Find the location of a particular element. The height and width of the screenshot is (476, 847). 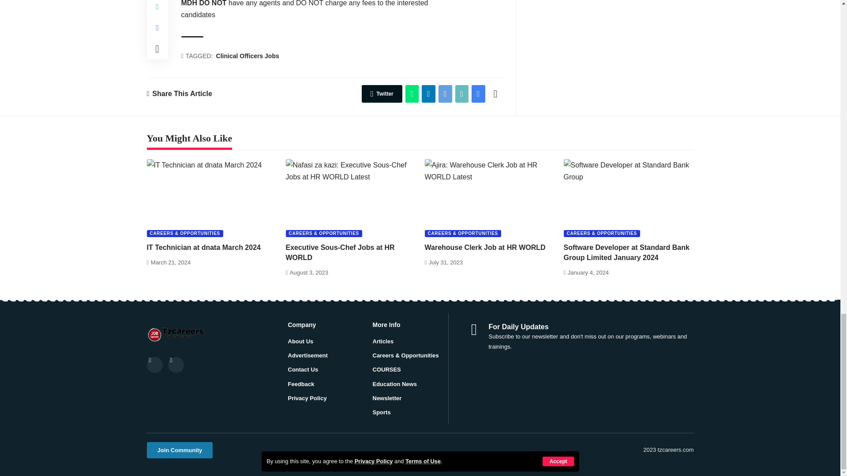

Warehouse Clerk Job at HR WORLD is located at coordinates (489, 197).